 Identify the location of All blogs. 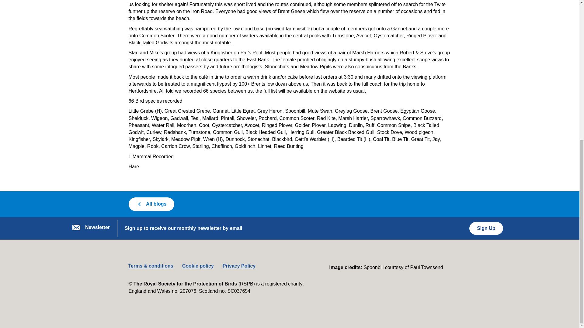
(151, 204).